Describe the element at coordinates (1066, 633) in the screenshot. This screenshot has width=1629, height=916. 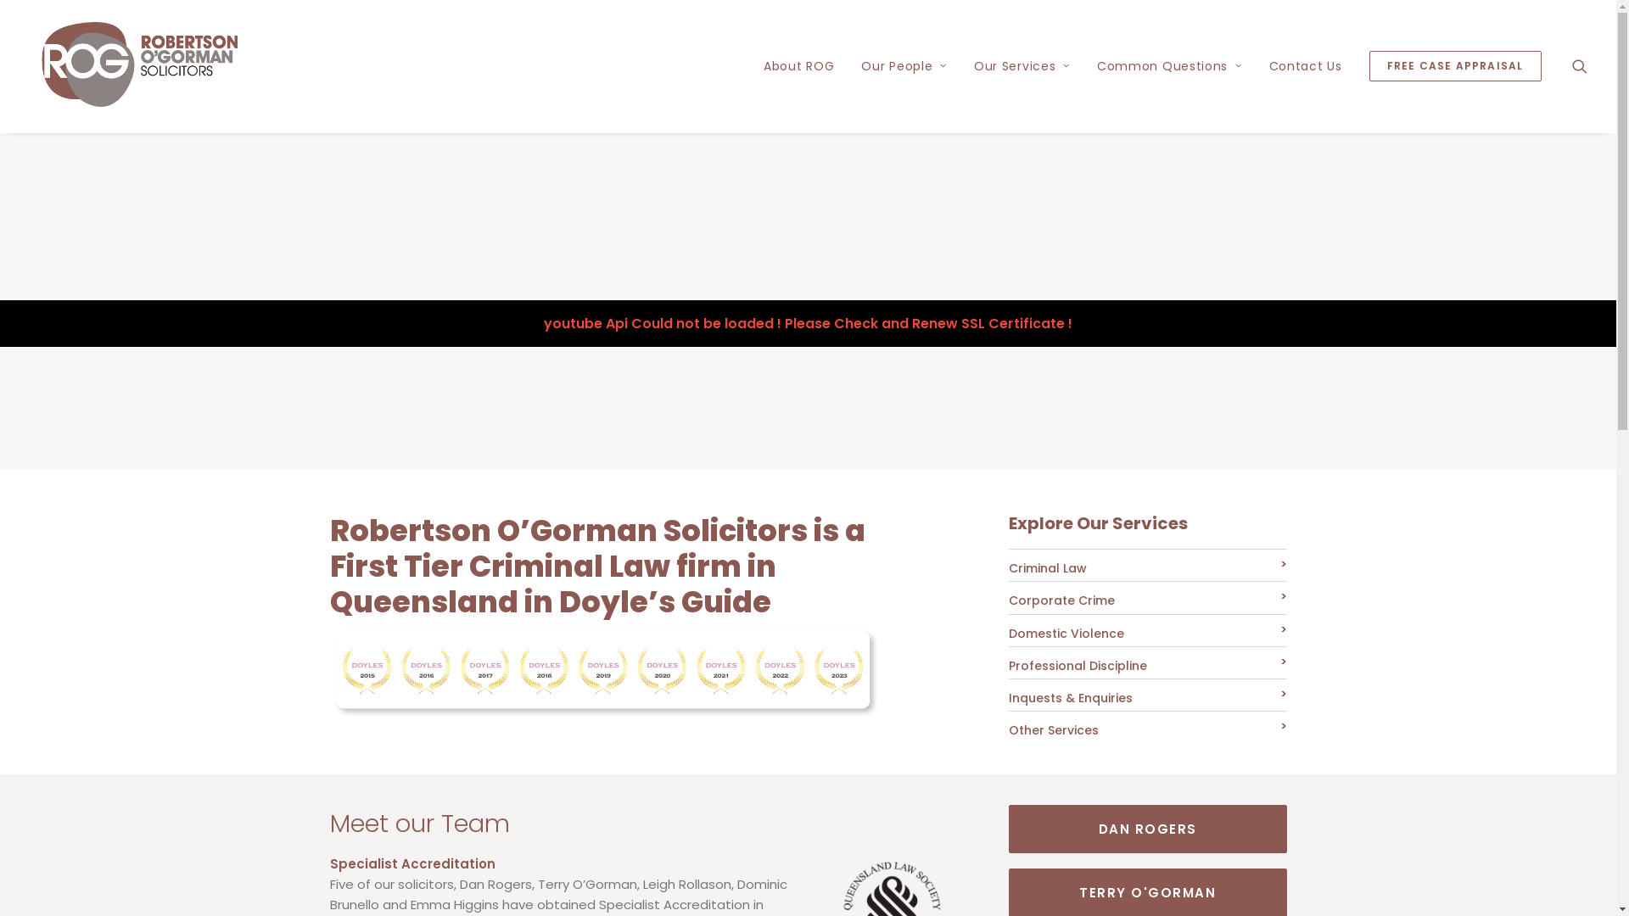
I see `Domestic Violence` at that location.